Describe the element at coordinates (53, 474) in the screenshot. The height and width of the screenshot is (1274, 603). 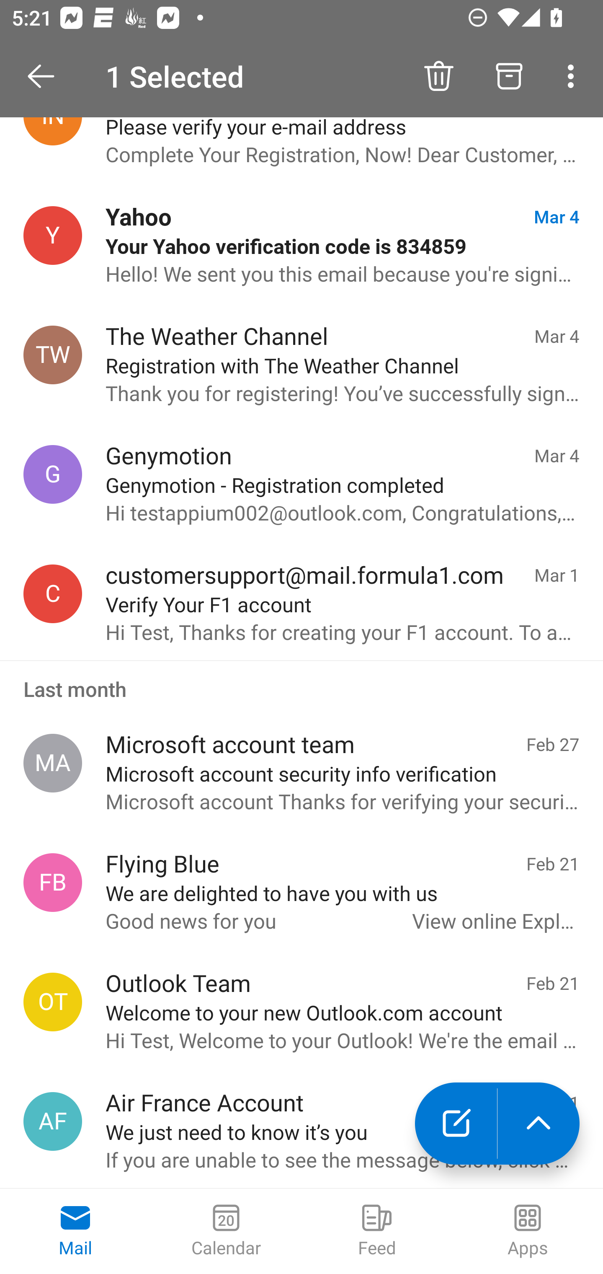
I see `Genymotion, genymotion-activation@genymobile.com` at that location.